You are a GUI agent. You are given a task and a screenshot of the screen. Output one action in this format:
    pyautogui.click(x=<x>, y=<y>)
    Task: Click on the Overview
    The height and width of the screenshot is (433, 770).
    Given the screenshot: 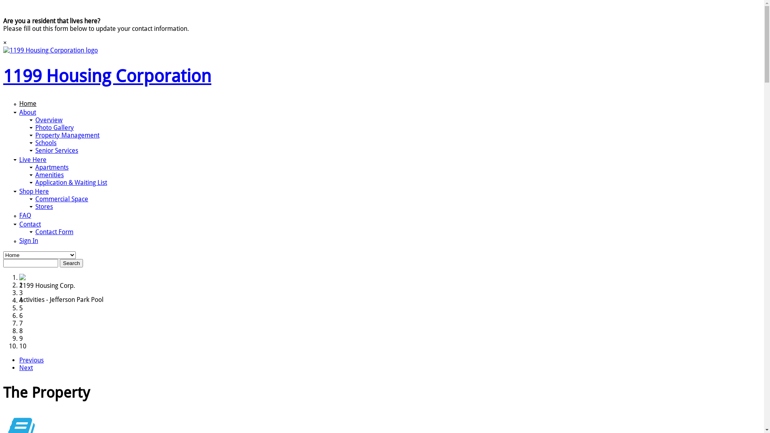 What is the action you would take?
    pyautogui.click(x=49, y=120)
    